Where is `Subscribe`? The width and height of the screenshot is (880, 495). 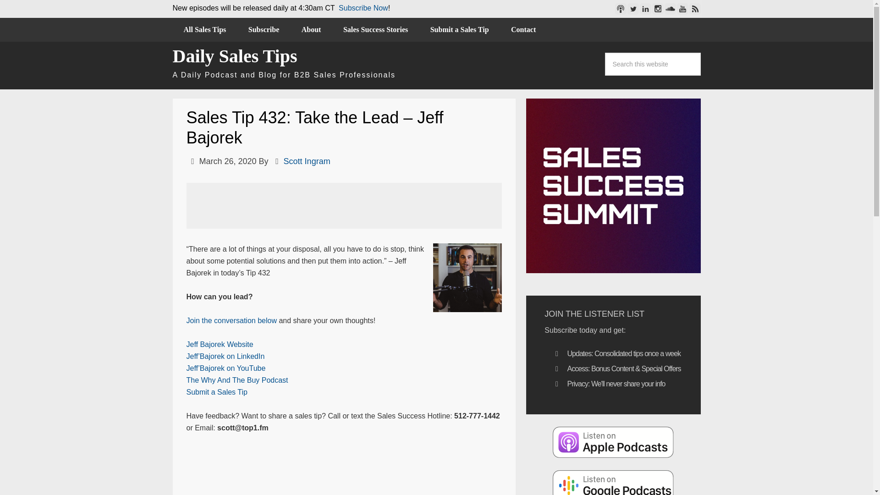
Subscribe is located at coordinates (264, 29).